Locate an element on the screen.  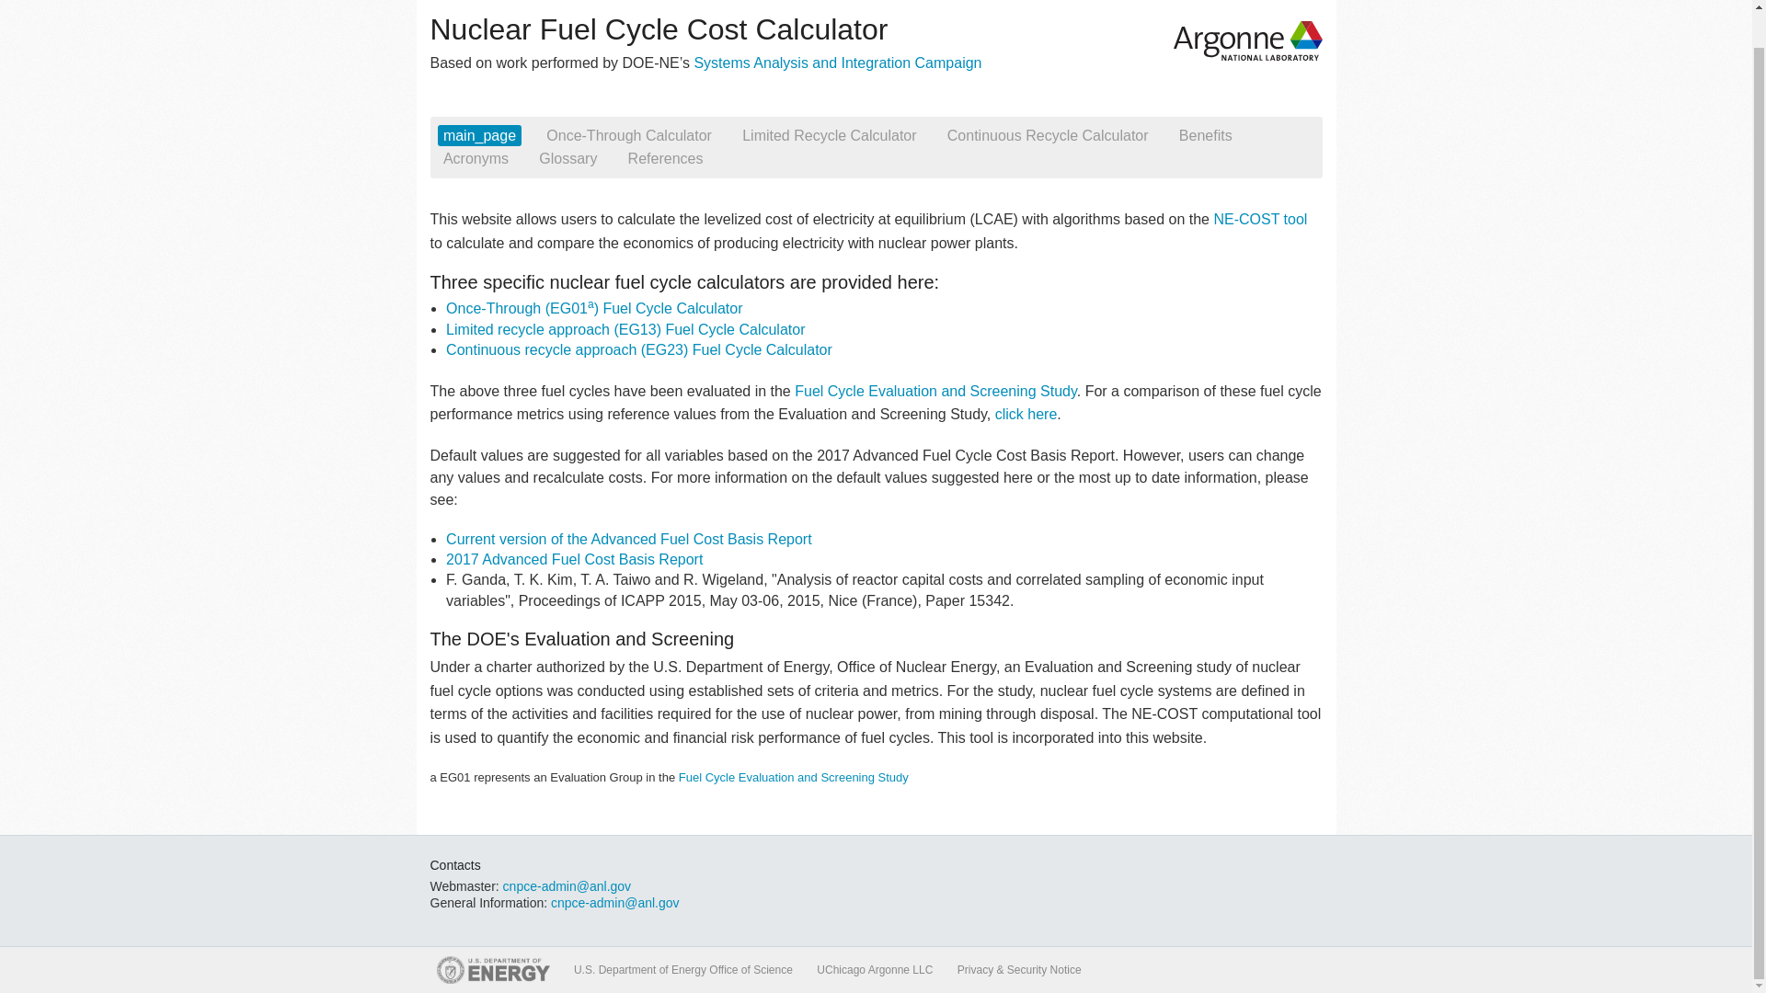
Limited Recycle Calculator is located at coordinates (829, 135).